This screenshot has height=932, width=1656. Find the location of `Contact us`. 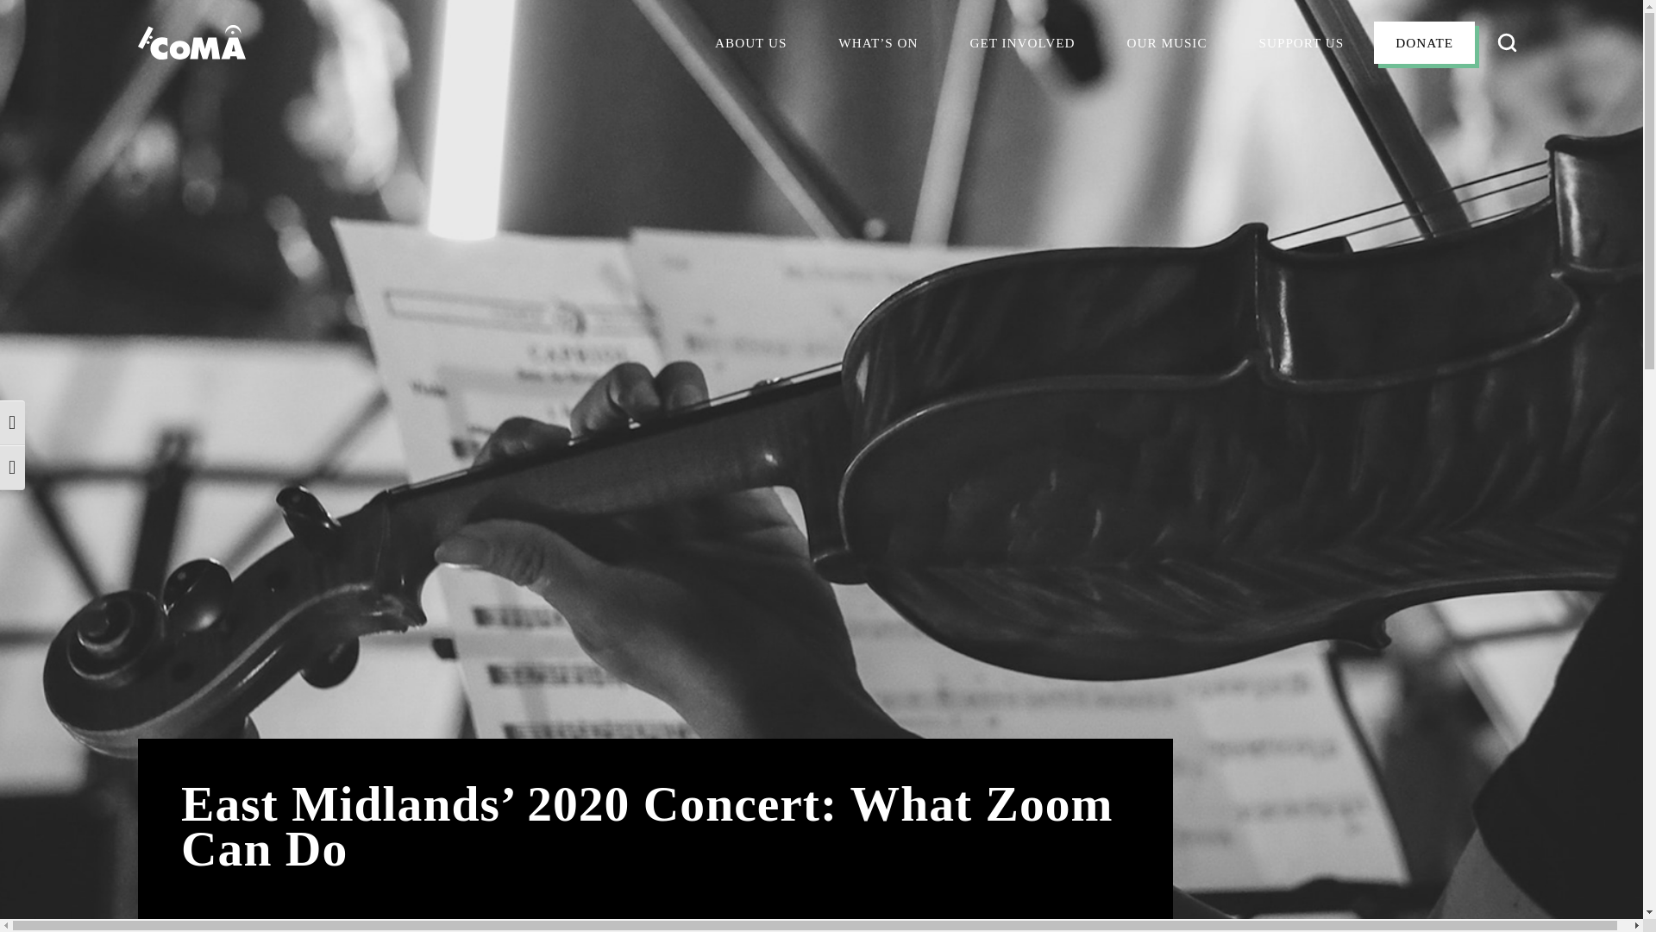

Contact us is located at coordinates (757, 192).